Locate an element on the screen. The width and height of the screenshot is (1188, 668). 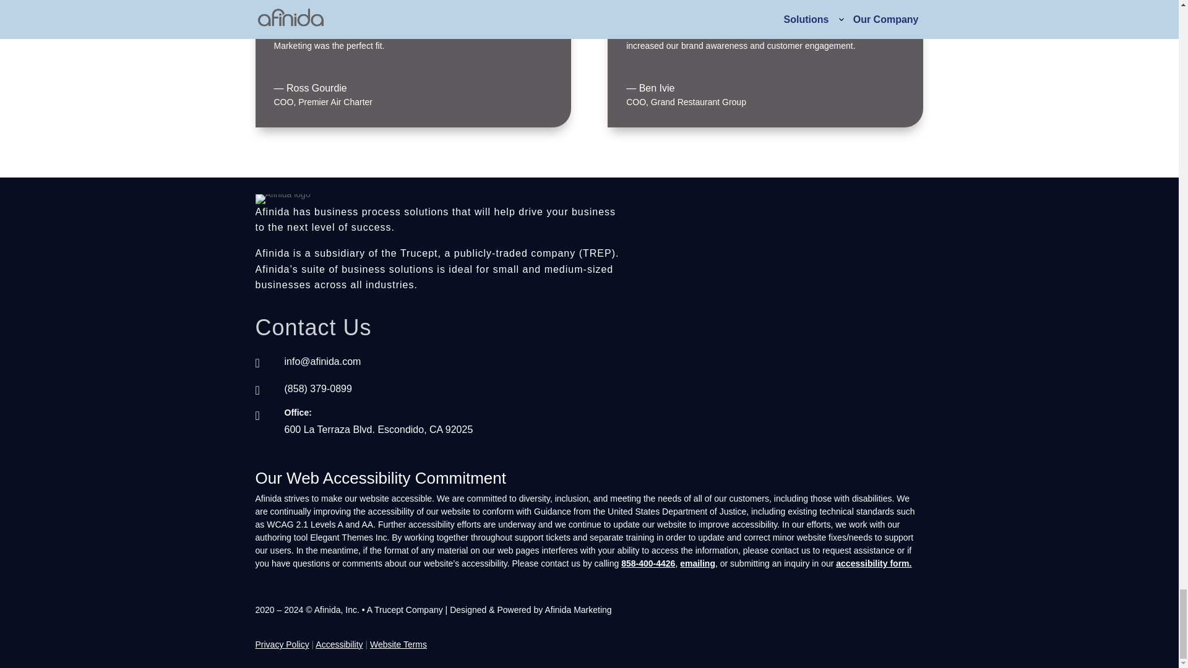
emailing is located at coordinates (697, 563).